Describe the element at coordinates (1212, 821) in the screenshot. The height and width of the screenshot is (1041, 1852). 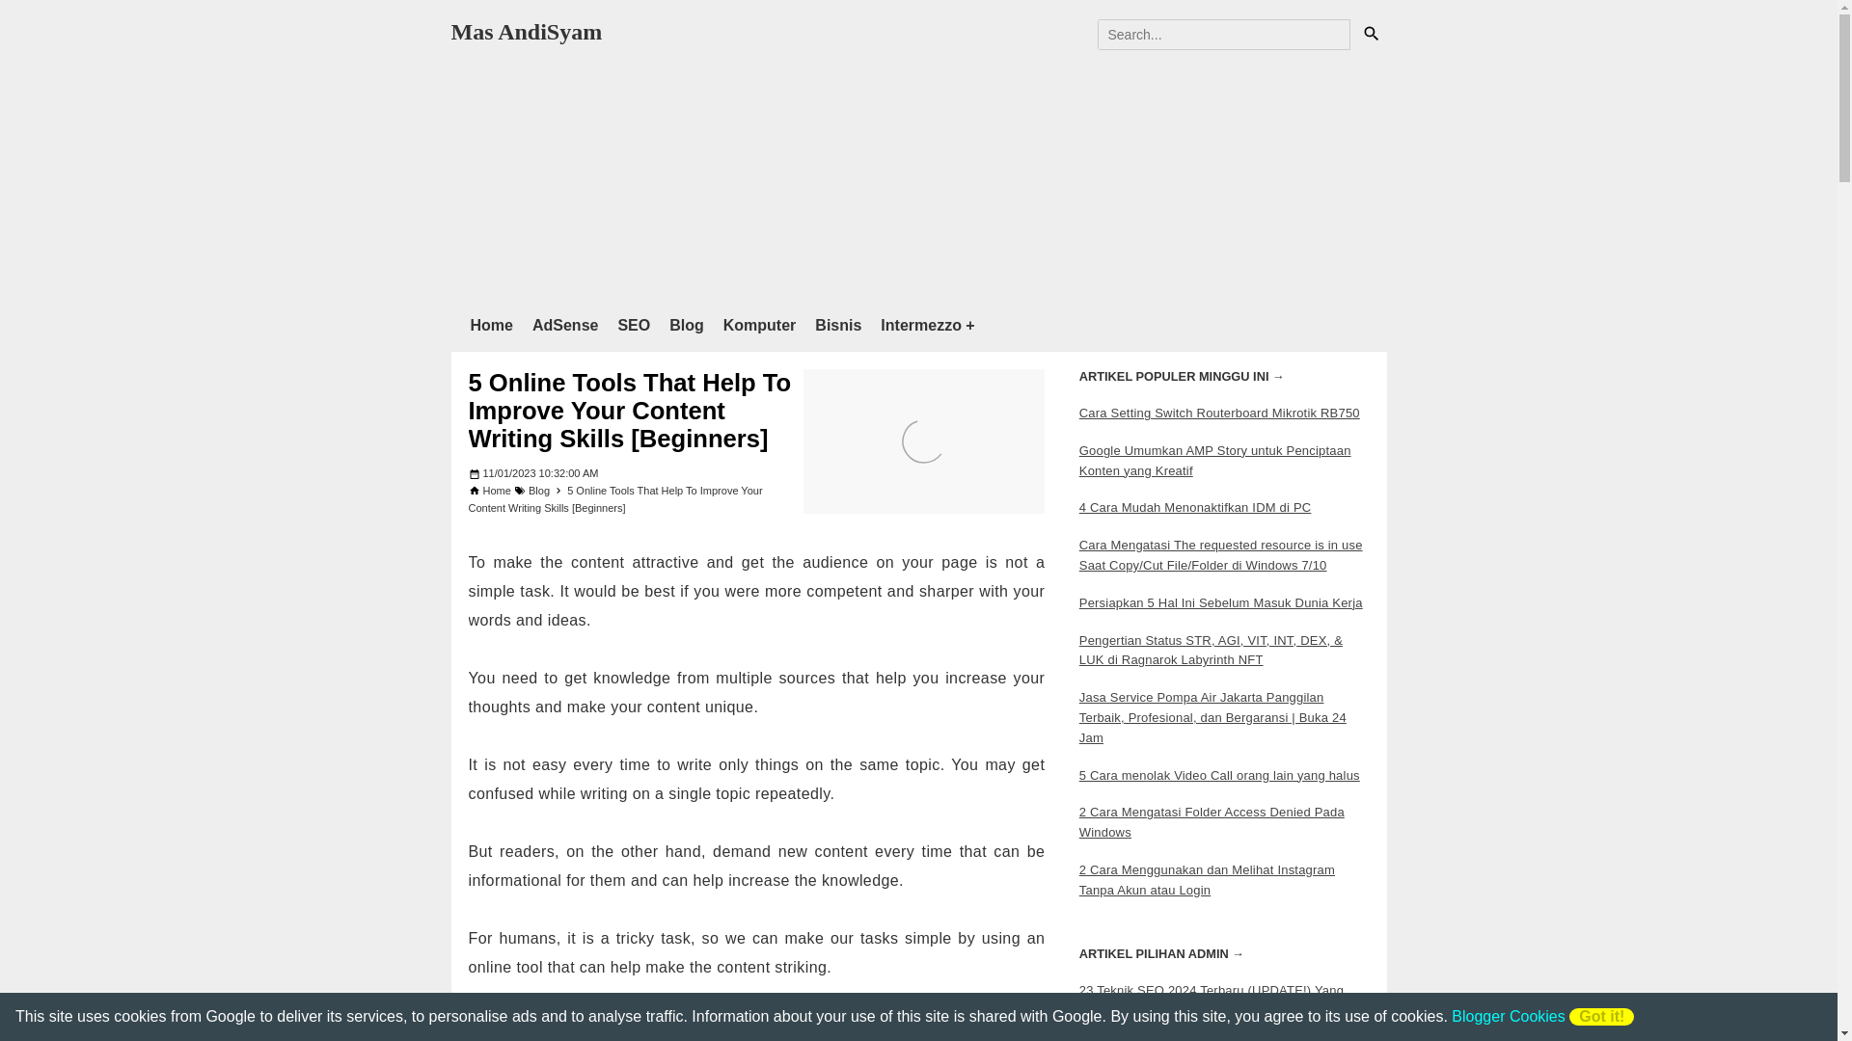
I see `2 Cara Mengatasi Folder Access Denied Pada Windows` at that location.